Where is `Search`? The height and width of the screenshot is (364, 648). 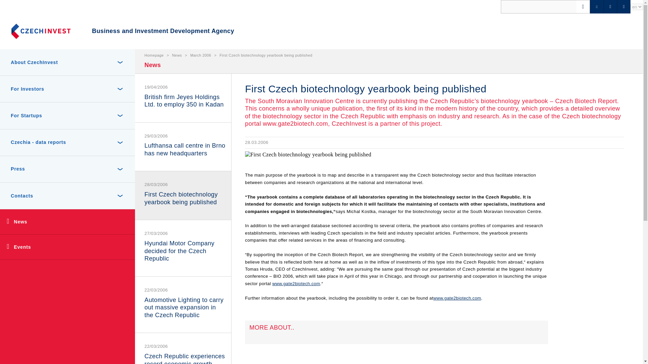
Search is located at coordinates (18, 8).